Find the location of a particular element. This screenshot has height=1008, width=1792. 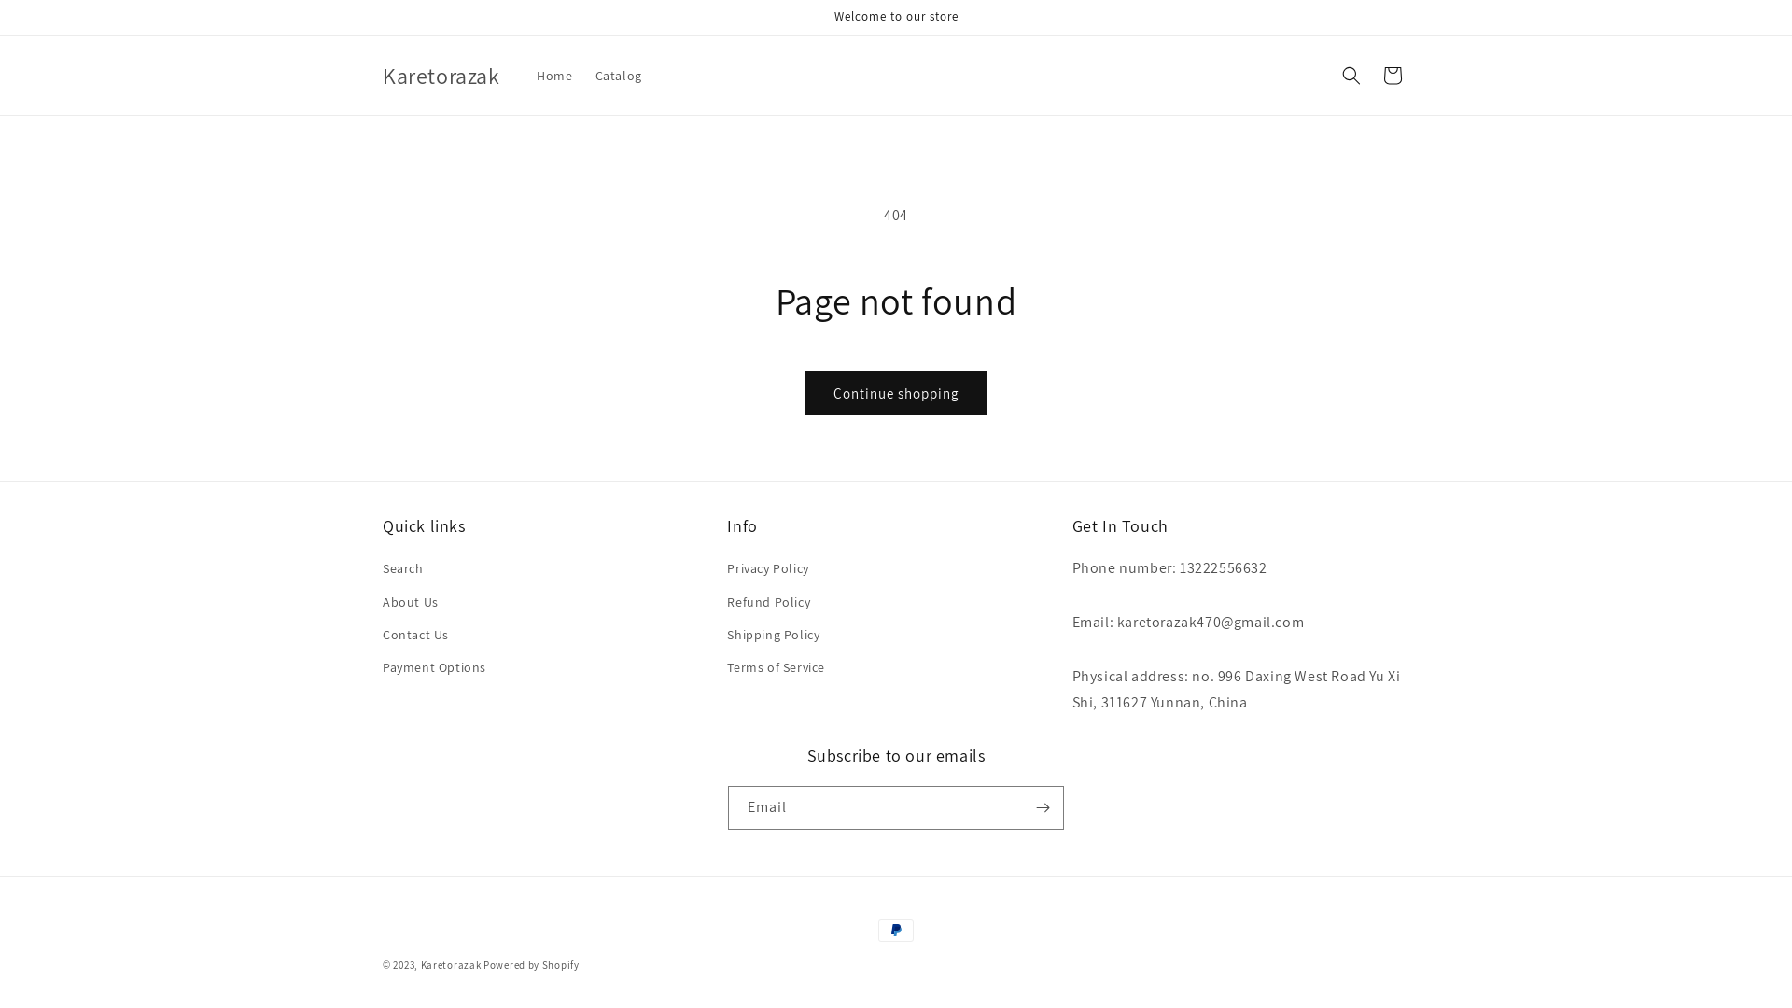

Payment Options is located at coordinates (435, 668).